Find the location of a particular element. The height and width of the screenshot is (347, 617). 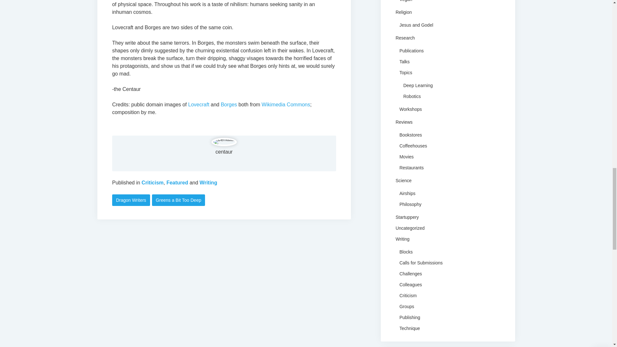

Borges is located at coordinates (229, 104).